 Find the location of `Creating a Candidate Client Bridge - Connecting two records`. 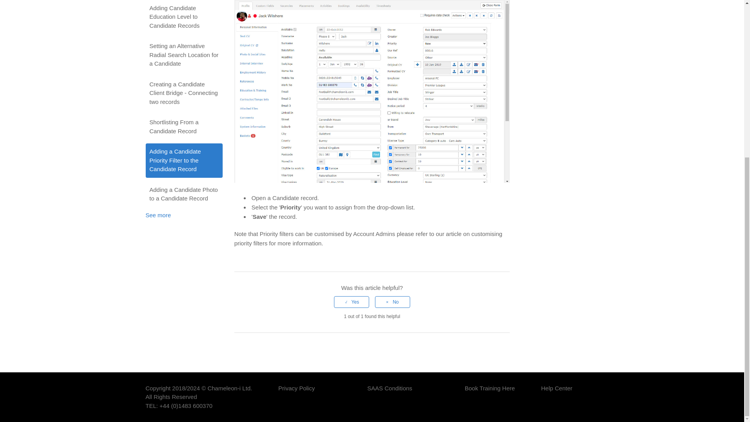

Creating a Candidate Client Bridge - Connecting two records is located at coordinates (184, 93).